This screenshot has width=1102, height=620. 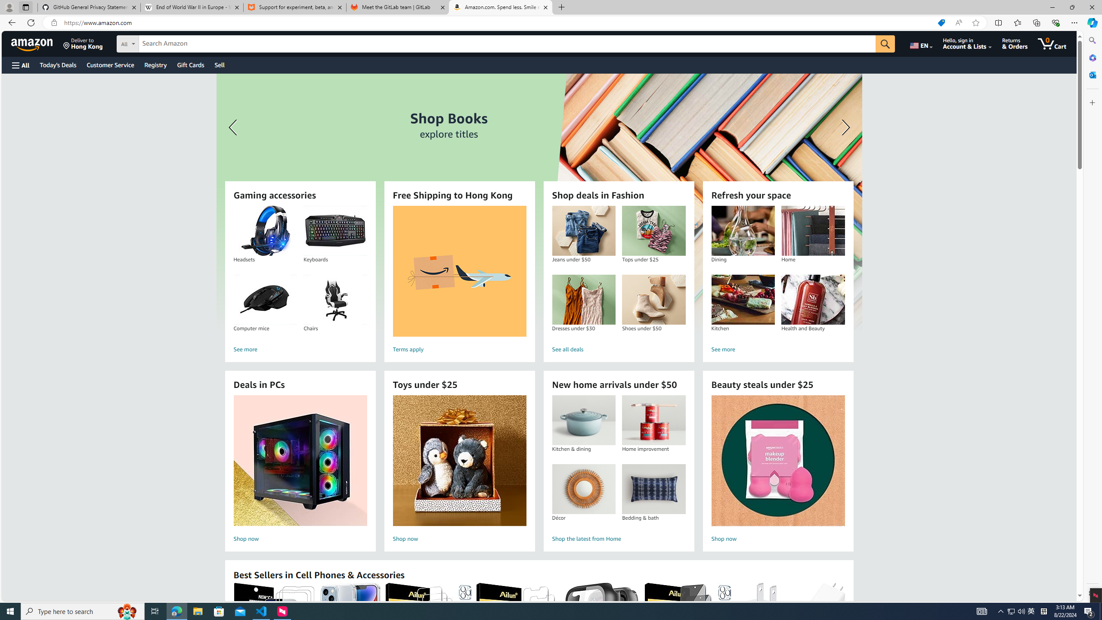 What do you see at coordinates (968, 43) in the screenshot?
I see `Hello, sign in Account & Lists` at bounding box center [968, 43].